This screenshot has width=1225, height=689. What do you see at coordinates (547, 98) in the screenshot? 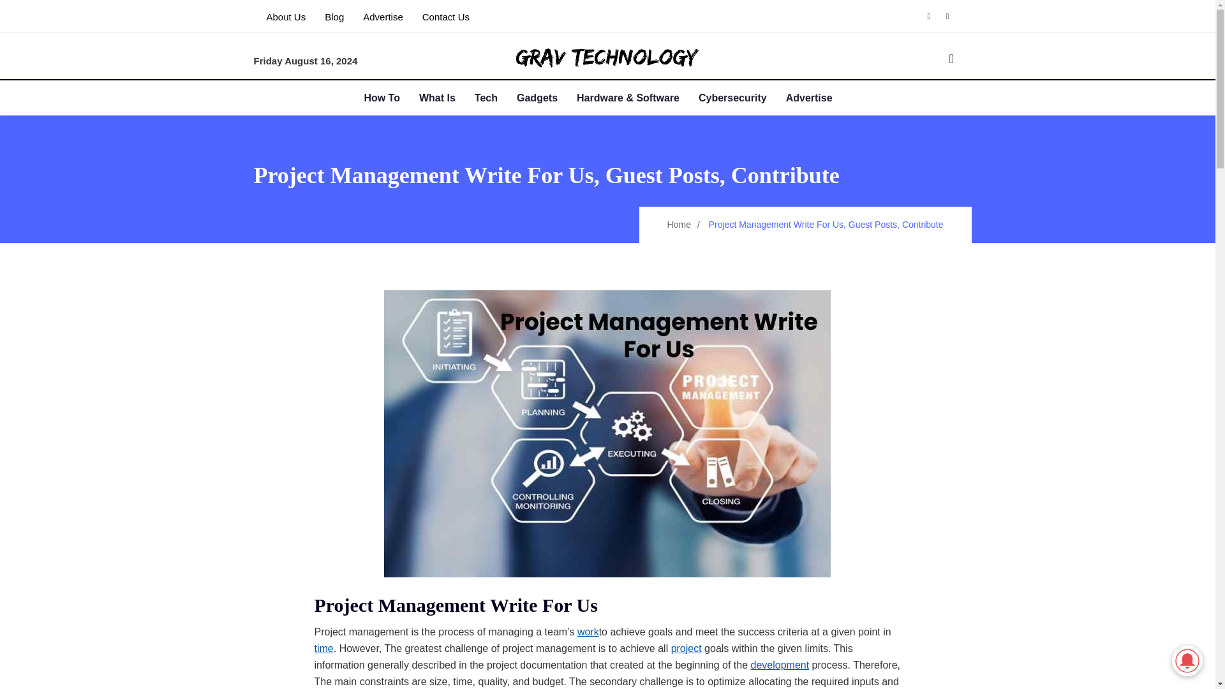
I see `Gadgets` at bounding box center [547, 98].